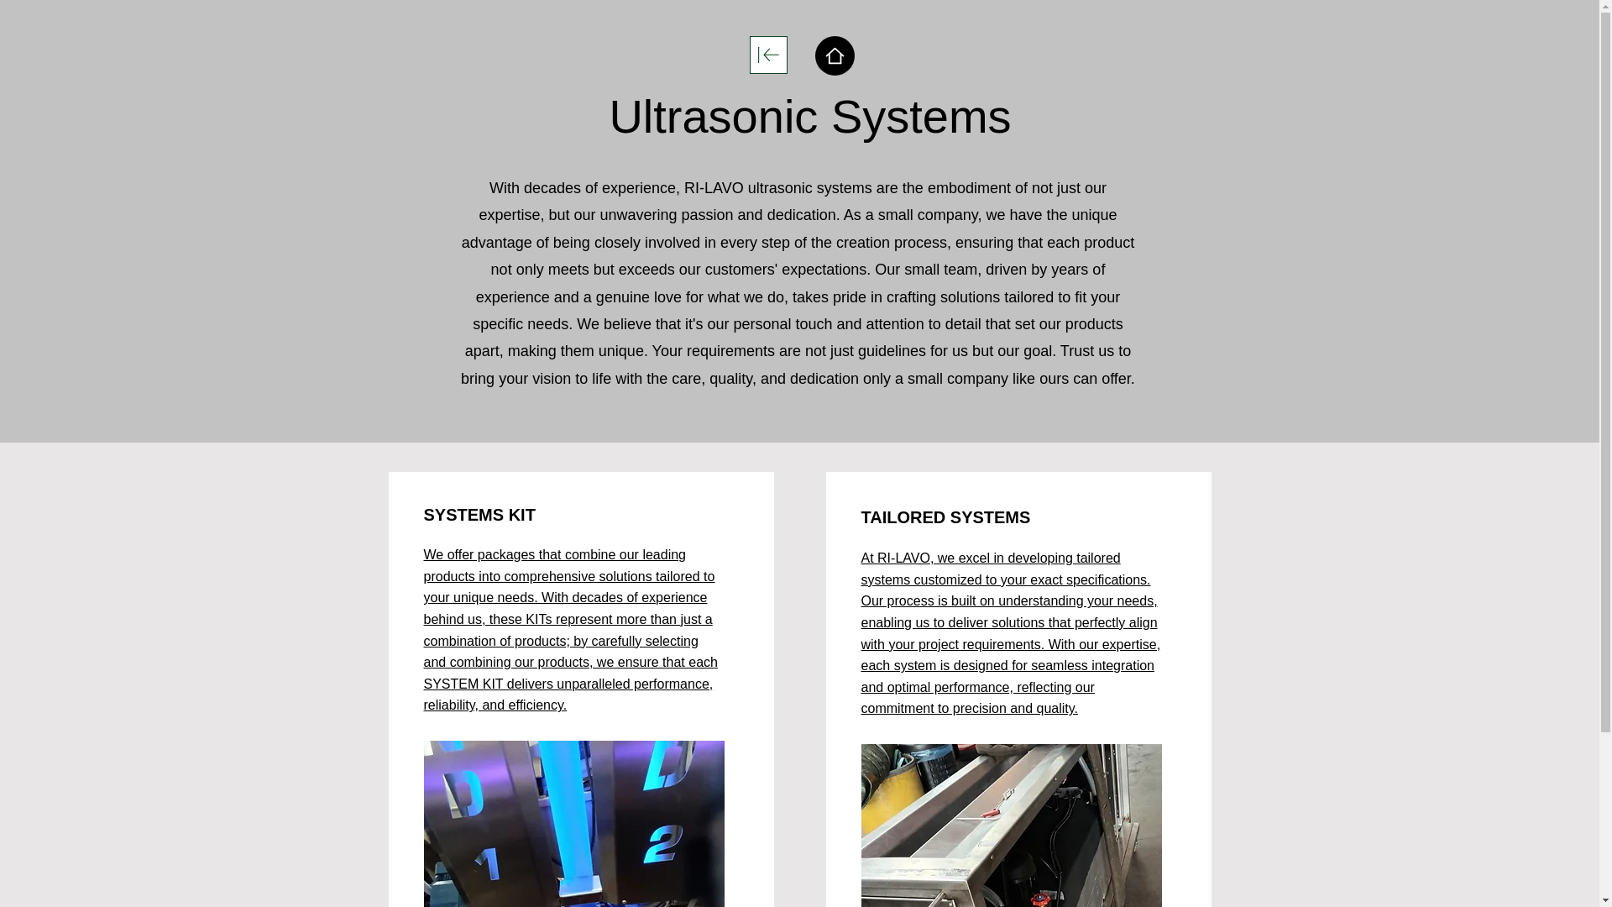  Describe the element at coordinates (945, 517) in the screenshot. I see `TAILORED SYSTEMS` at that location.